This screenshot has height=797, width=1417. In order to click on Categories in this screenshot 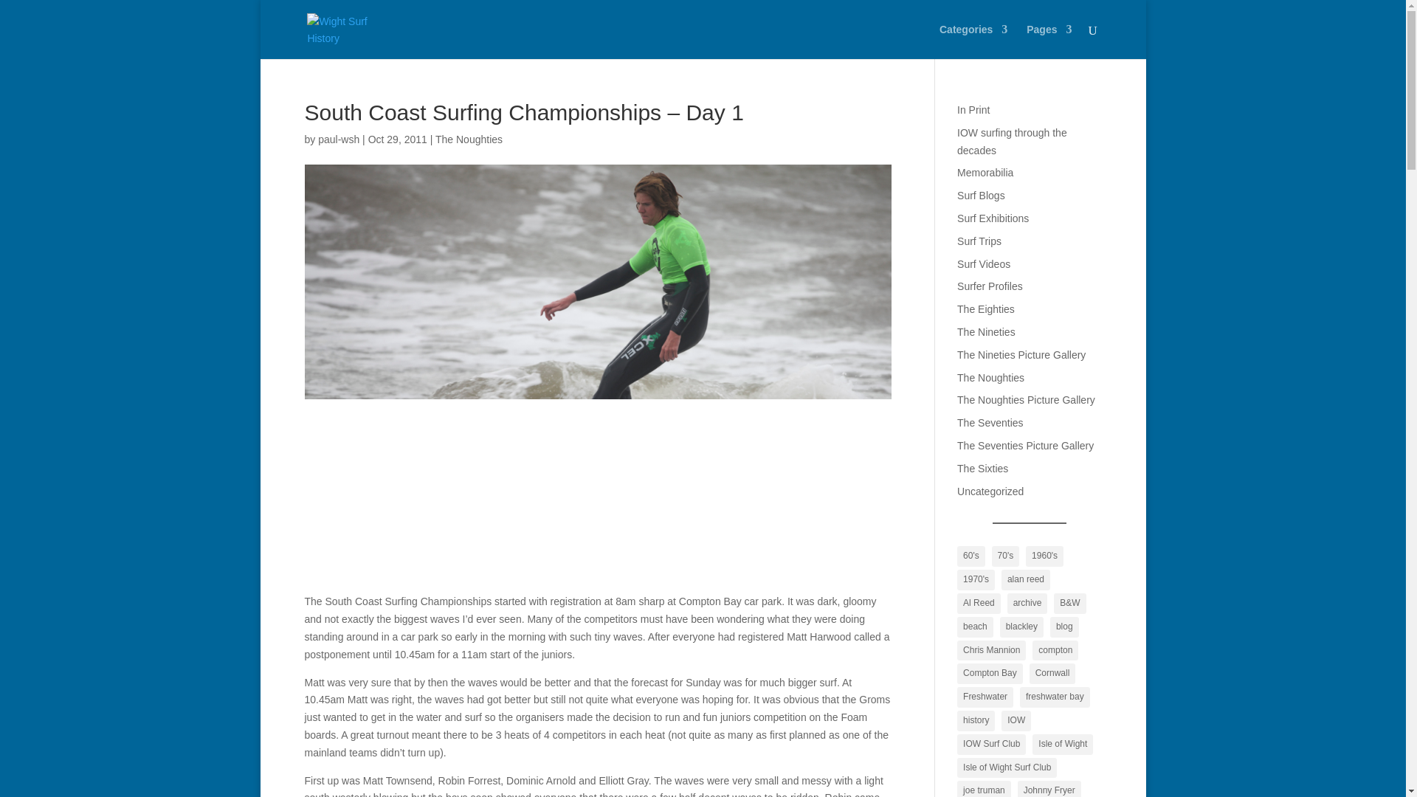, I will do `click(973, 41)`.